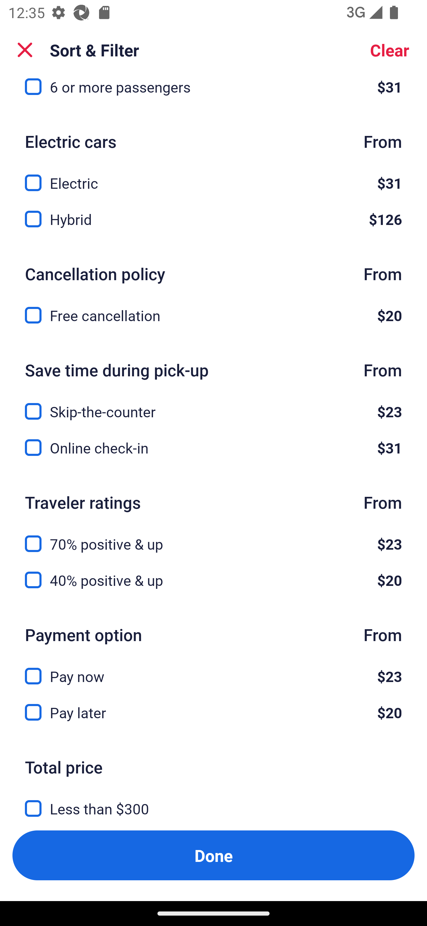 The image size is (427, 926). What do you see at coordinates (25, 50) in the screenshot?
I see `Close Sort and Filter` at bounding box center [25, 50].